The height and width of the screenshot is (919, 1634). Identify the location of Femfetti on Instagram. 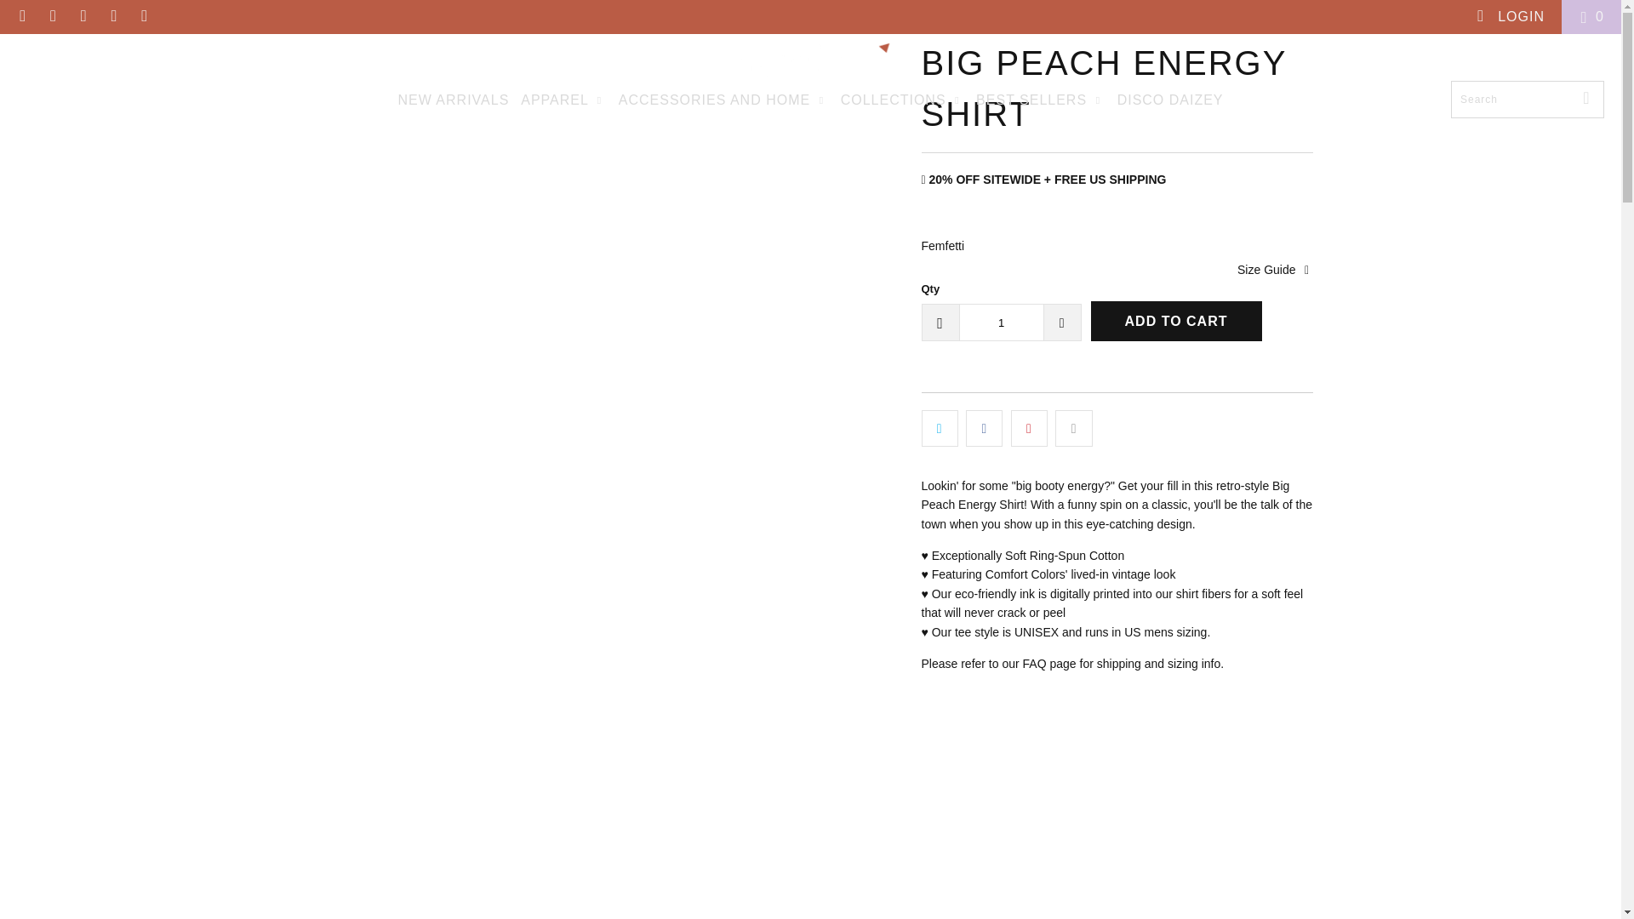
(113, 16).